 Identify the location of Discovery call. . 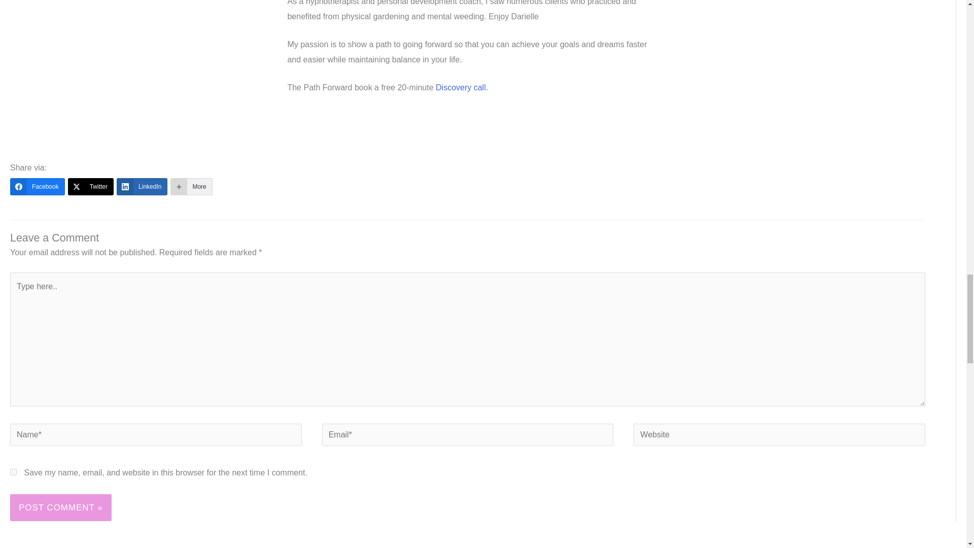
(463, 87).